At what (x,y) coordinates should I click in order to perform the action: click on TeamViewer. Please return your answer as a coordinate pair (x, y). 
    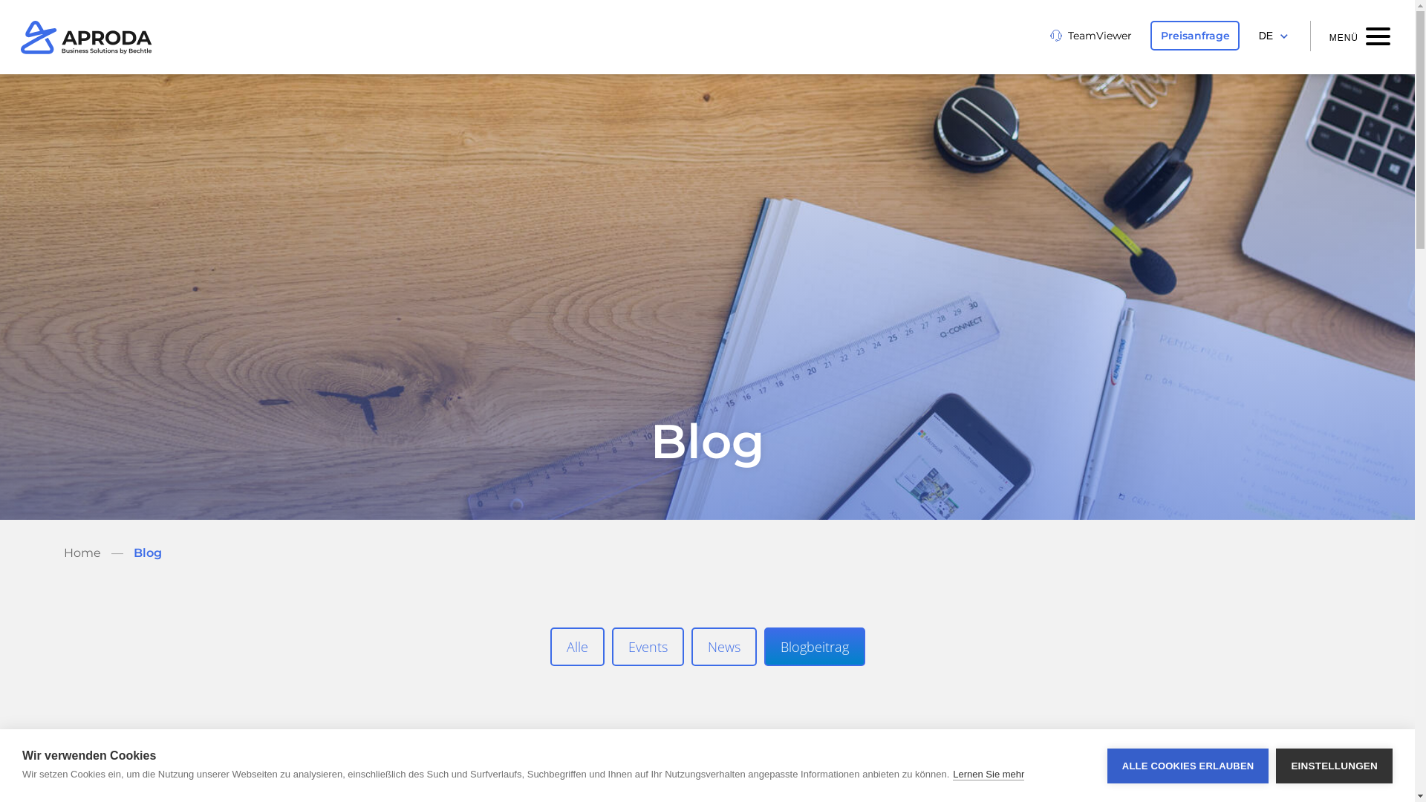
    Looking at the image, I should click on (1091, 36).